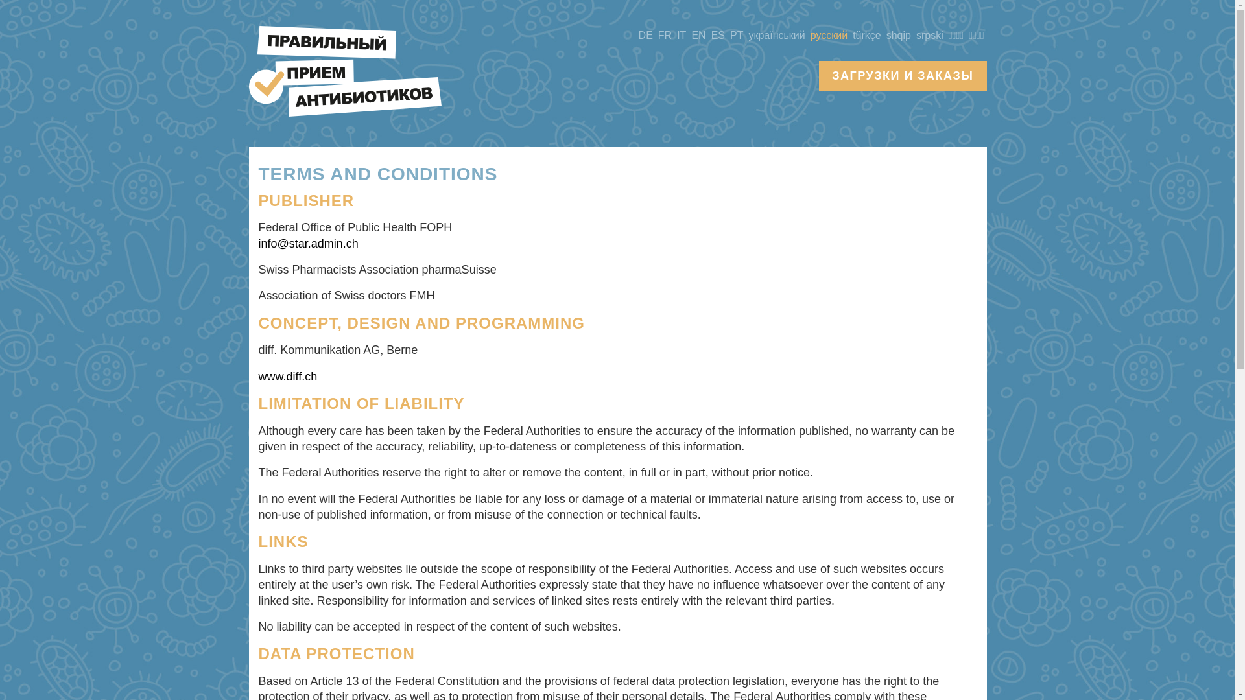 Image resolution: width=1245 pixels, height=700 pixels. Describe the element at coordinates (665, 36) in the screenshot. I see `FR` at that location.